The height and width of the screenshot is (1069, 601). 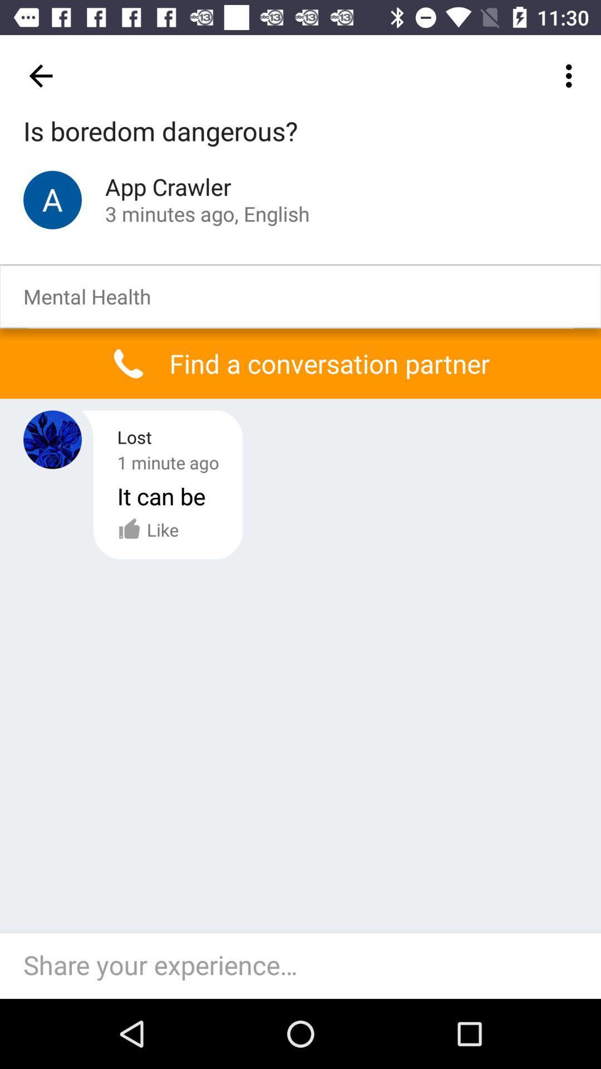 What do you see at coordinates (306, 966) in the screenshot?
I see `enter answer` at bounding box center [306, 966].